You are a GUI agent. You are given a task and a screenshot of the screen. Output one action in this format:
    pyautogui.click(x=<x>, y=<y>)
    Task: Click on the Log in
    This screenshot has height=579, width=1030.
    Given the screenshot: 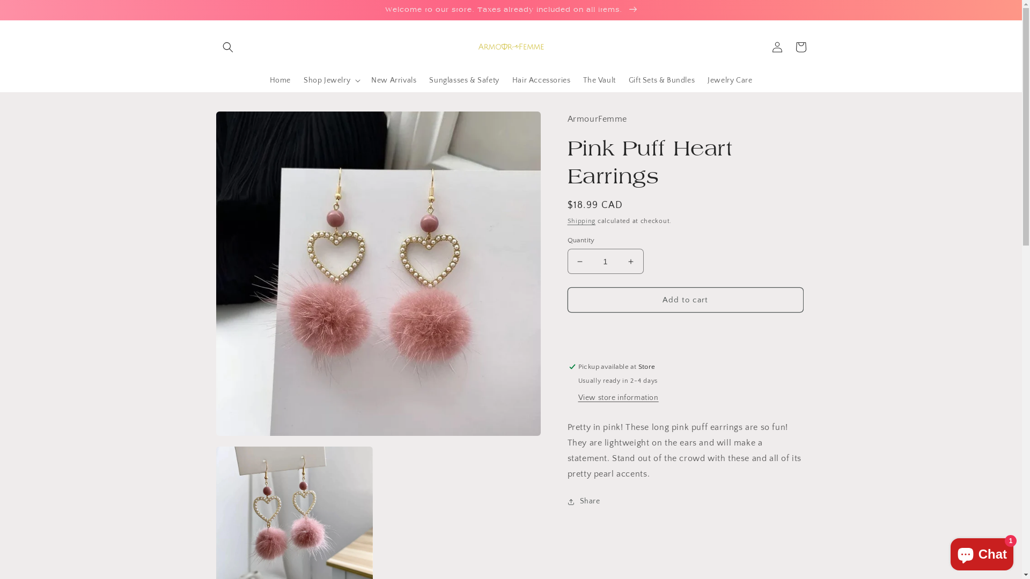 What is the action you would take?
    pyautogui.click(x=777, y=47)
    